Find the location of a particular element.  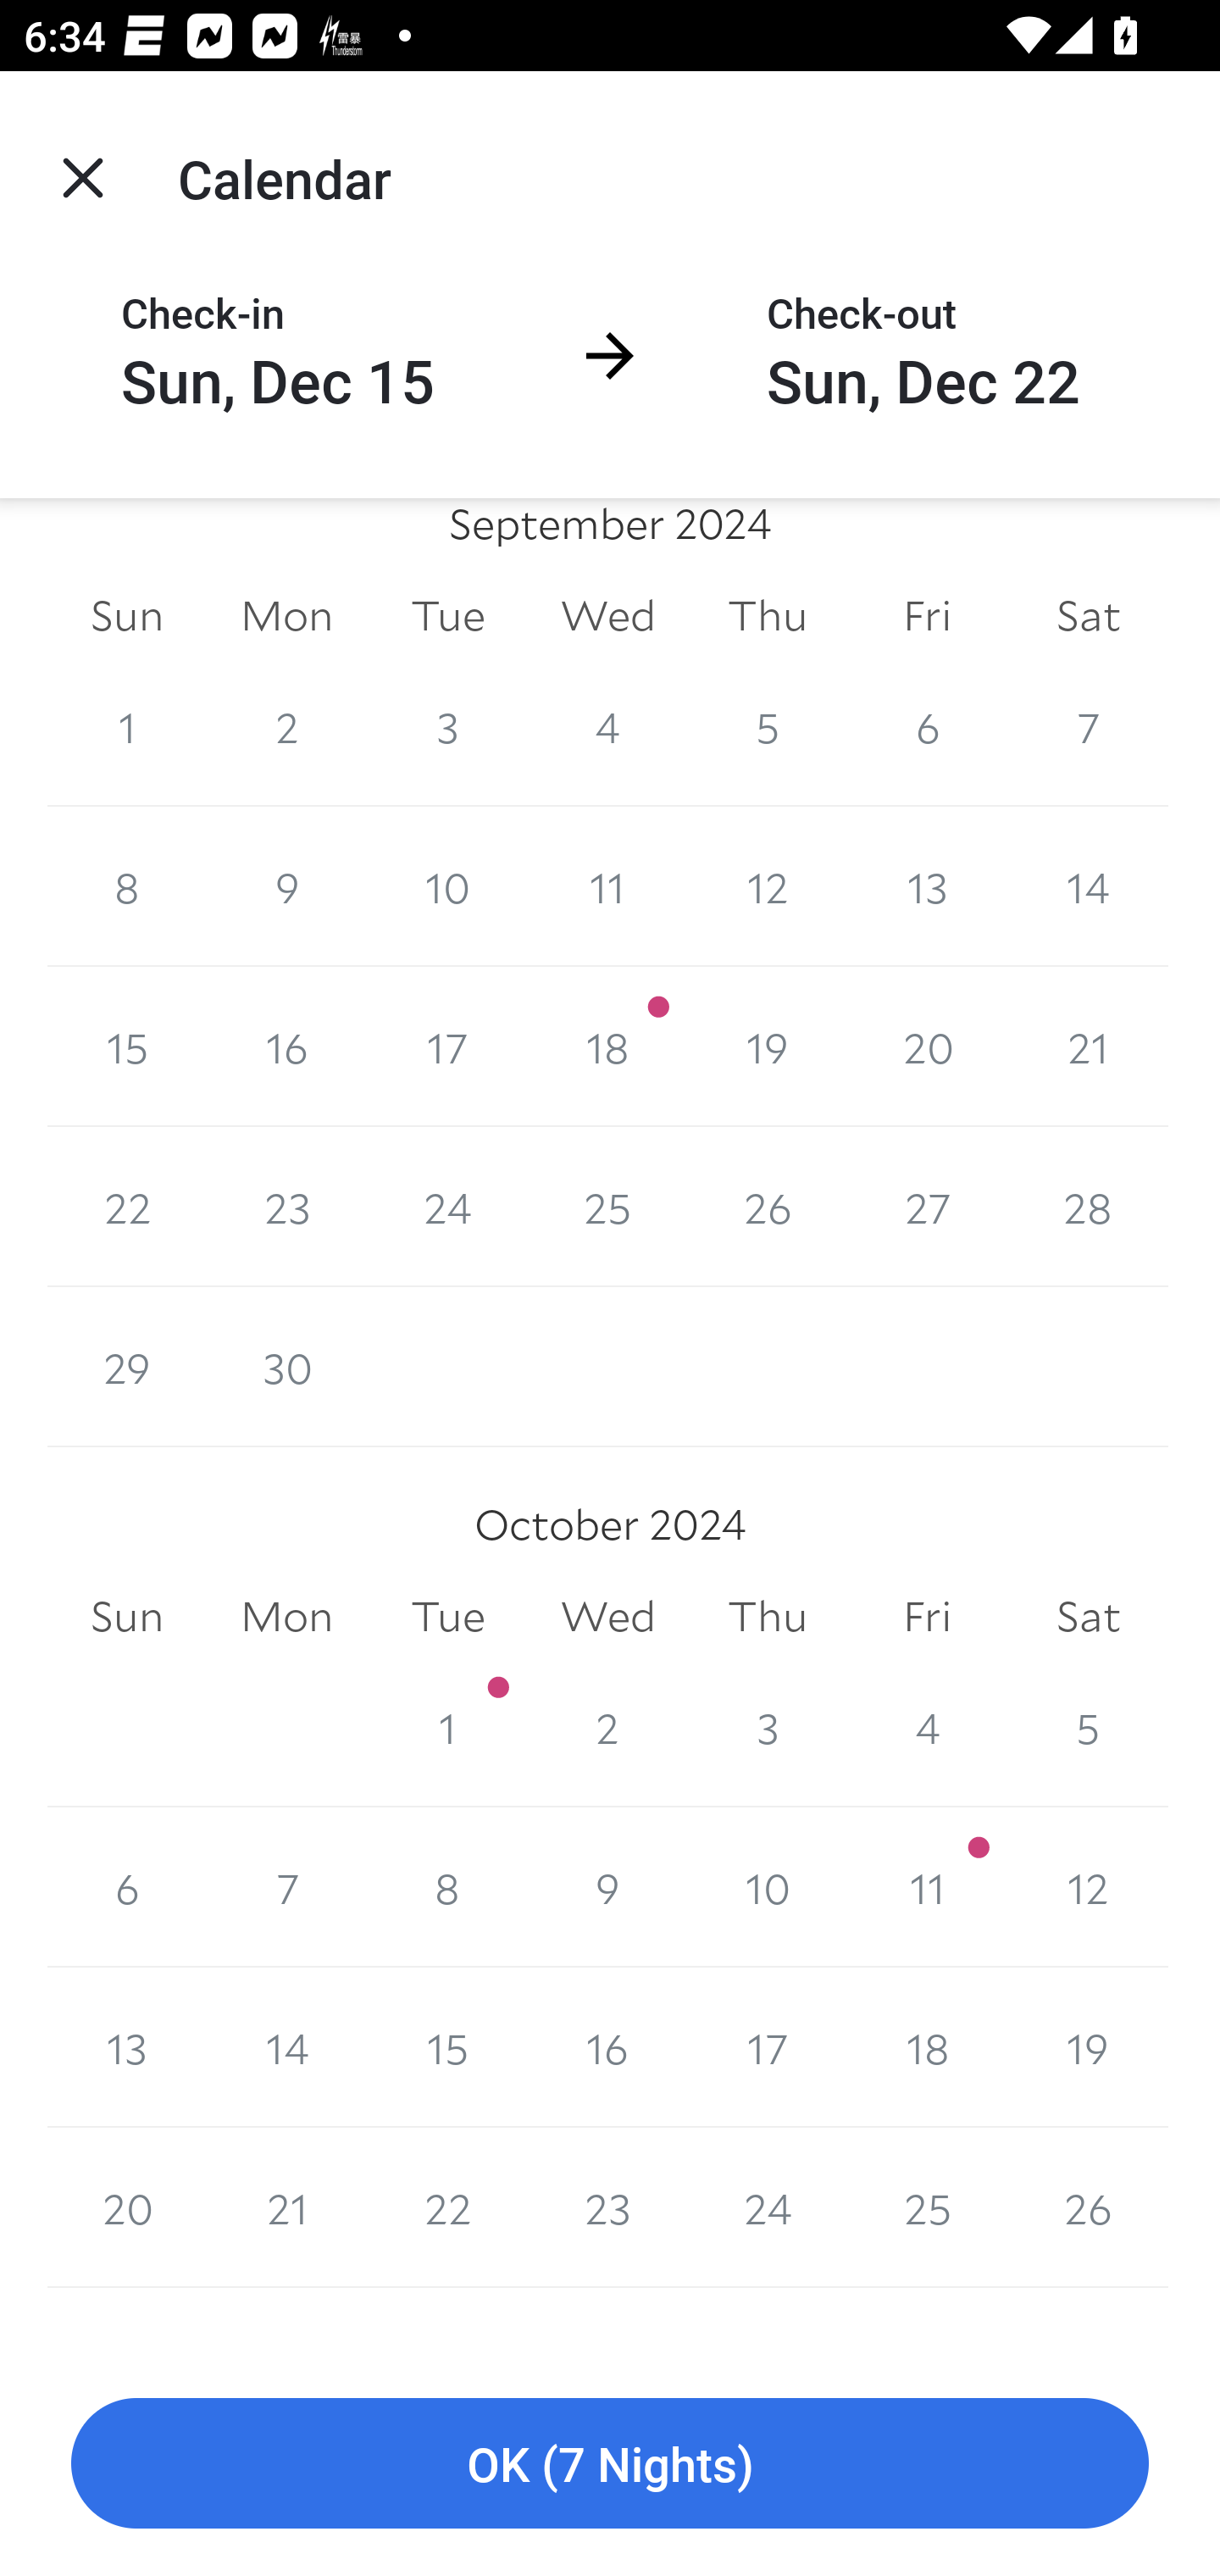

30 30 September 2024 is located at coordinates (286, 1368).